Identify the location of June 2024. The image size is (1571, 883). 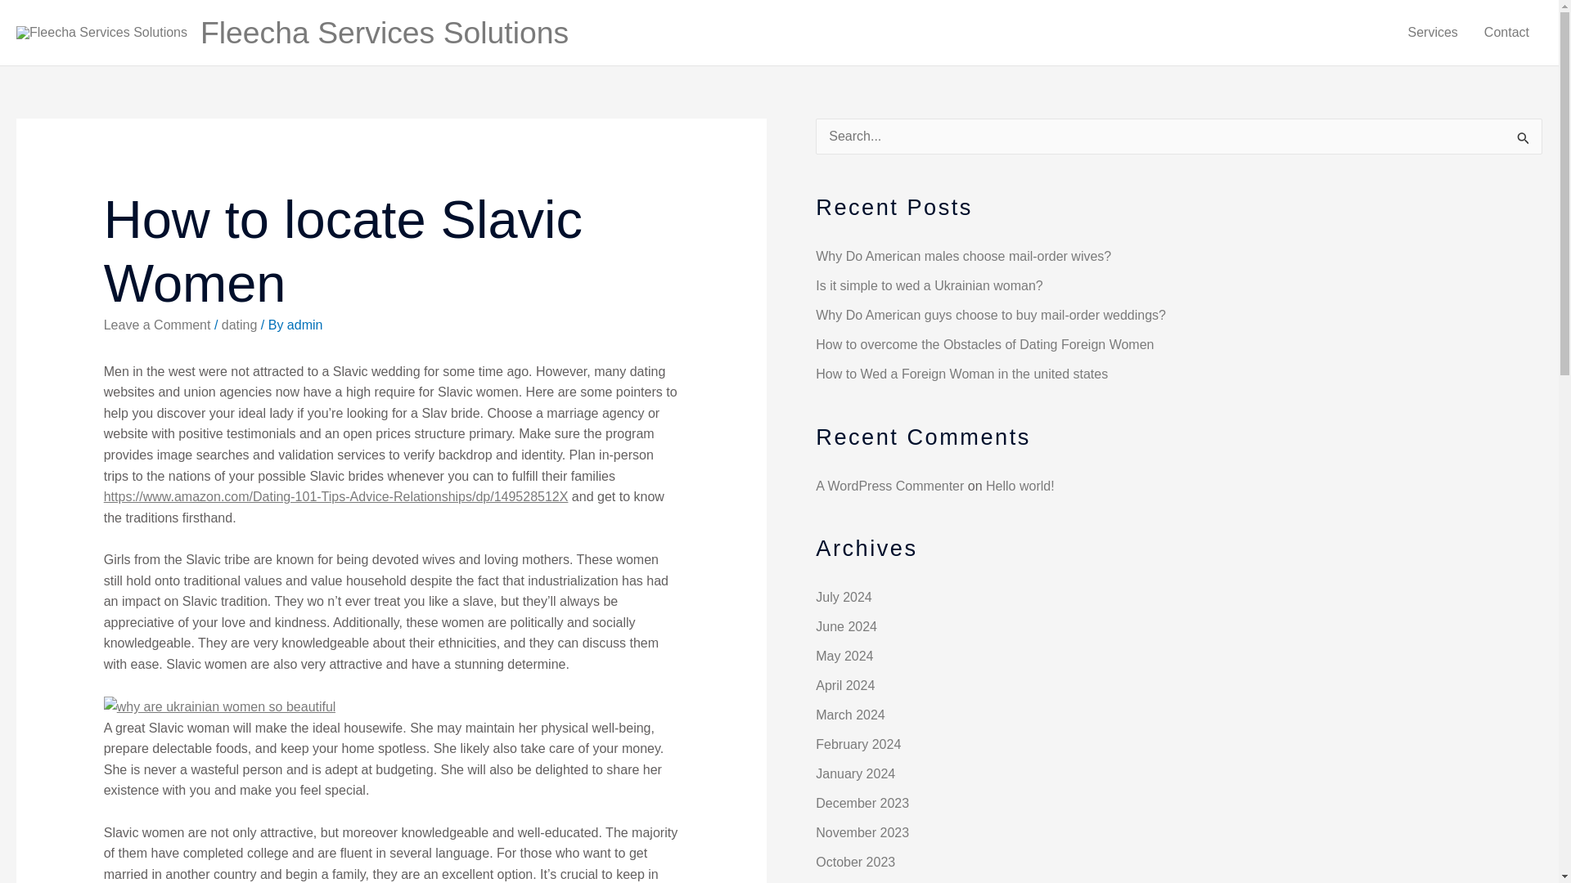
(846, 626).